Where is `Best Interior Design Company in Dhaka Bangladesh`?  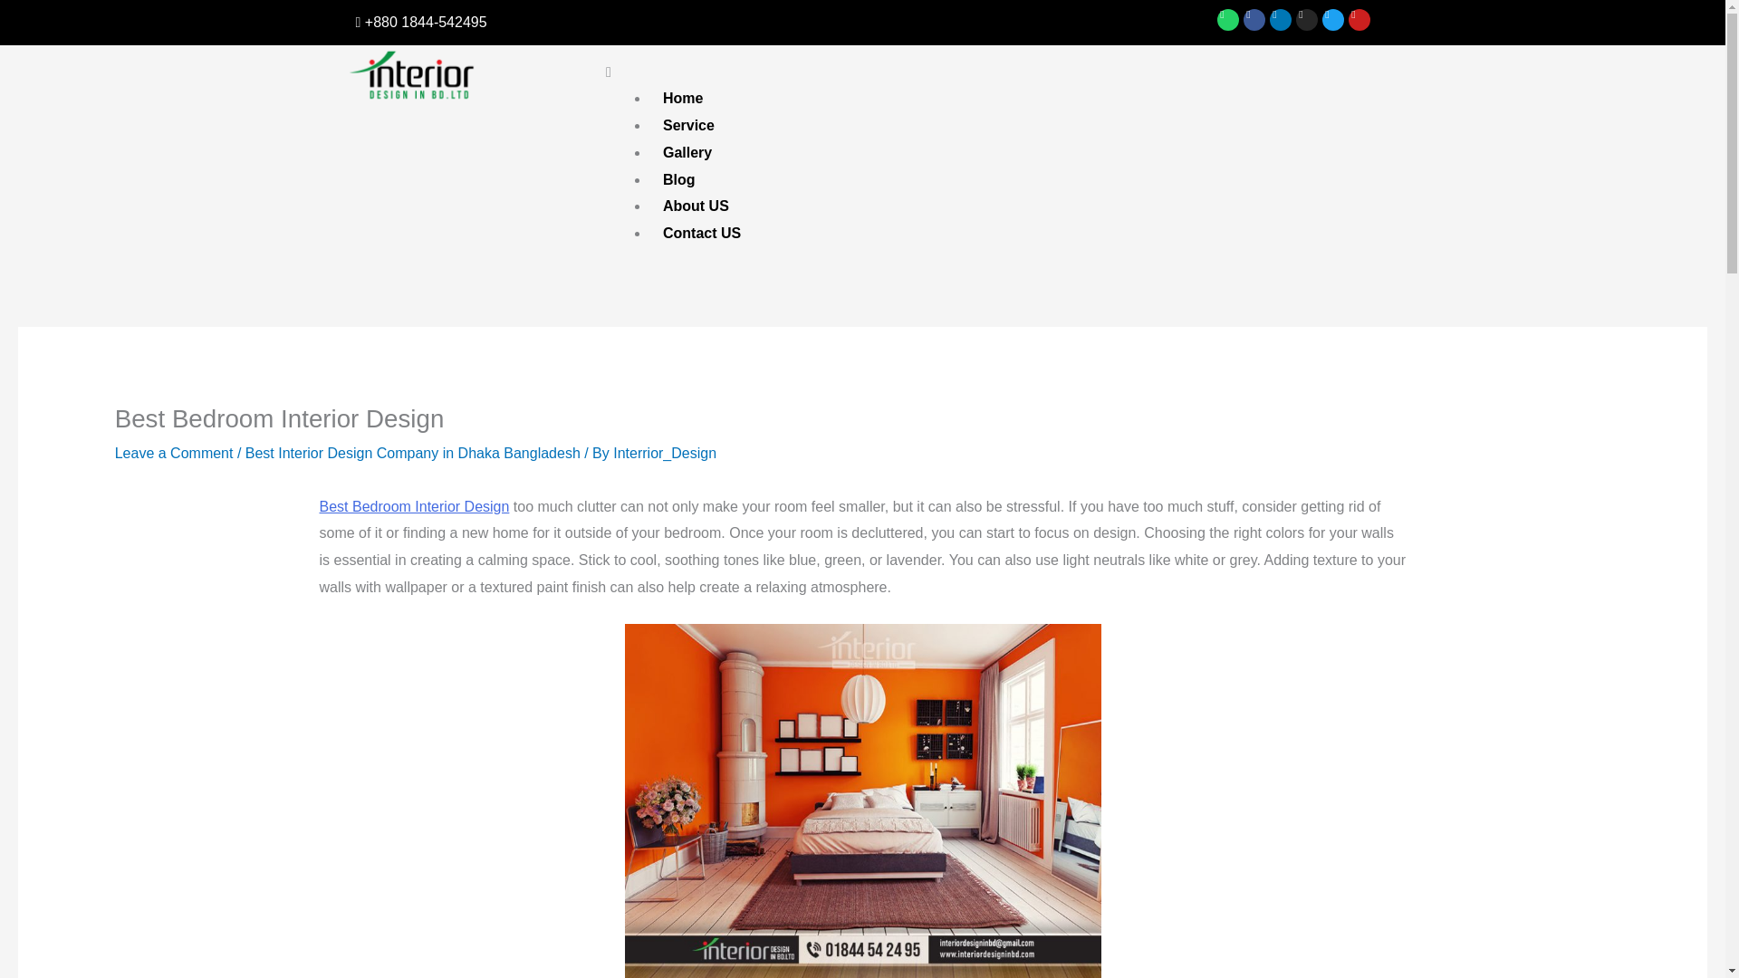
Best Interior Design Company in Dhaka Bangladesh is located at coordinates (413, 453).